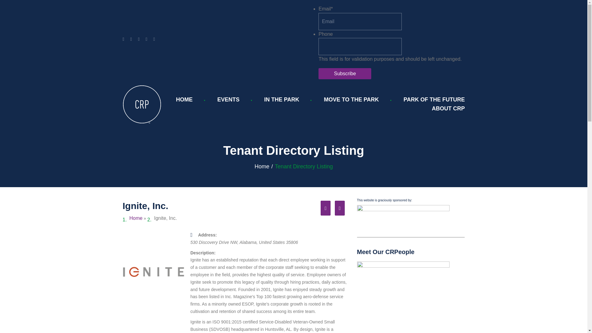 The width and height of the screenshot is (592, 333). I want to click on HOME, so click(184, 100).